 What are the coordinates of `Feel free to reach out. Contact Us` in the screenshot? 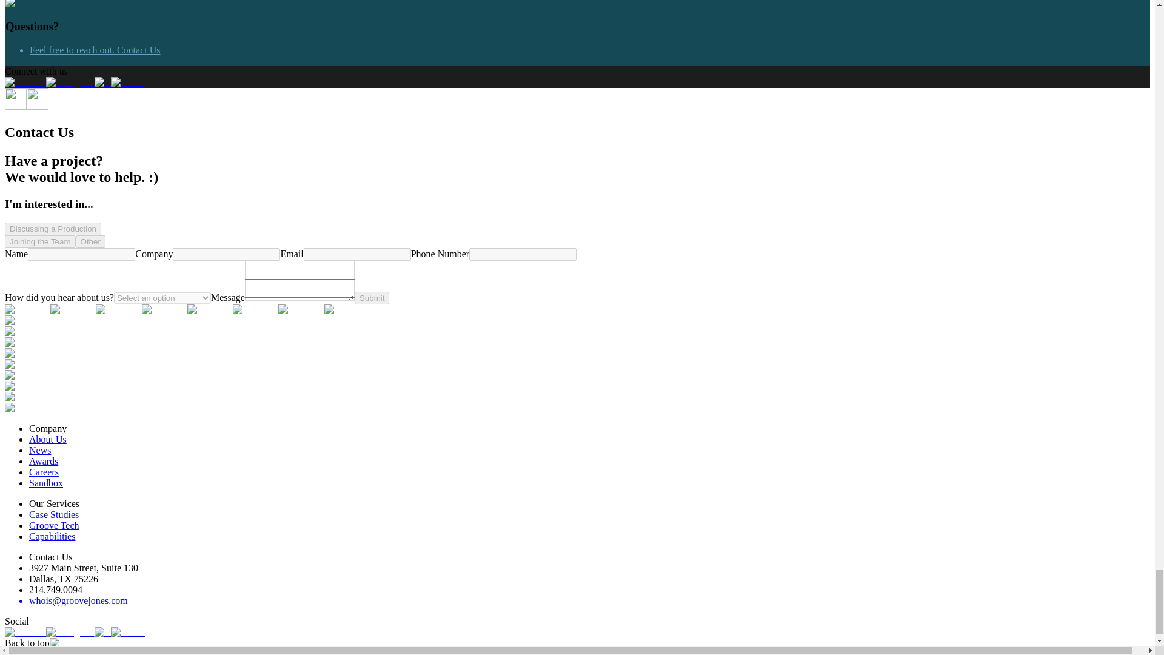 It's located at (95, 50).